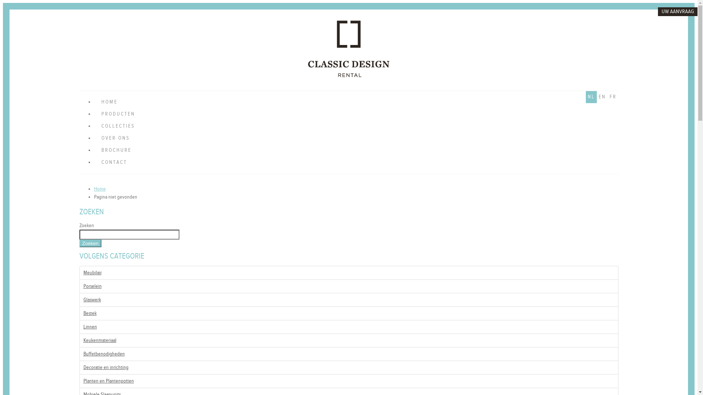 This screenshot has width=703, height=395. What do you see at coordinates (100, 189) in the screenshot?
I see `Home` at bounding box center [100, 189].